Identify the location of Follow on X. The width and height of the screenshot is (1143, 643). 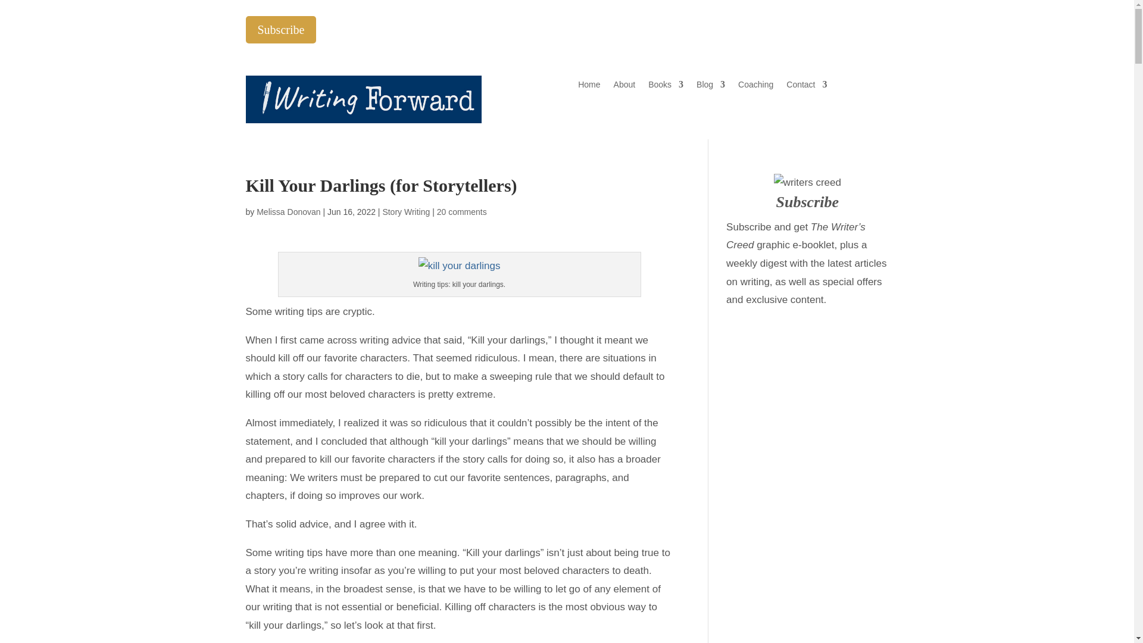
(831, 26).